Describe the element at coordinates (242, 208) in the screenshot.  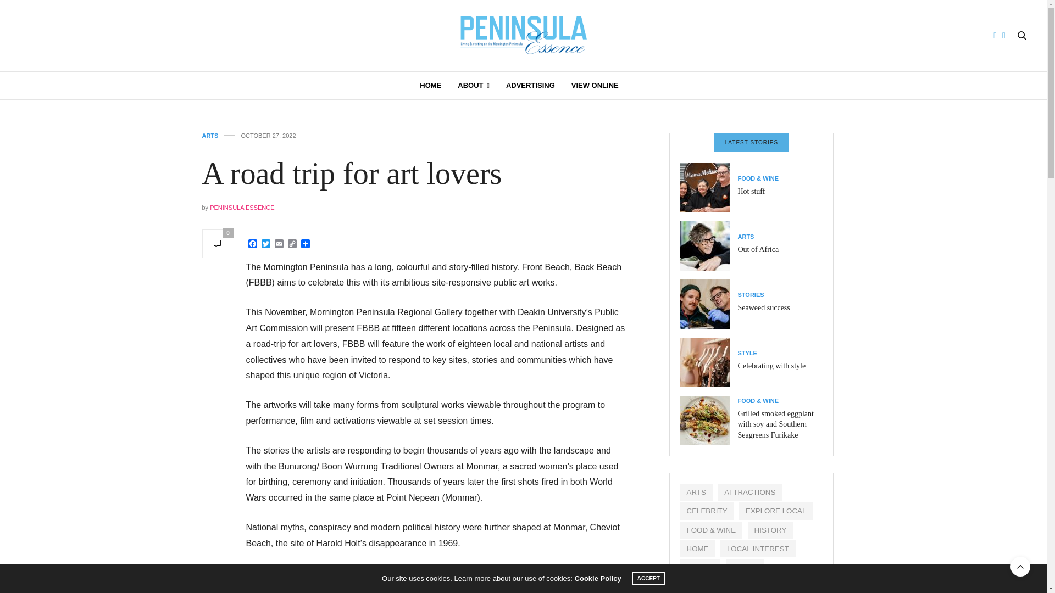
I see `PENINSULA ESSENCE` at that location.